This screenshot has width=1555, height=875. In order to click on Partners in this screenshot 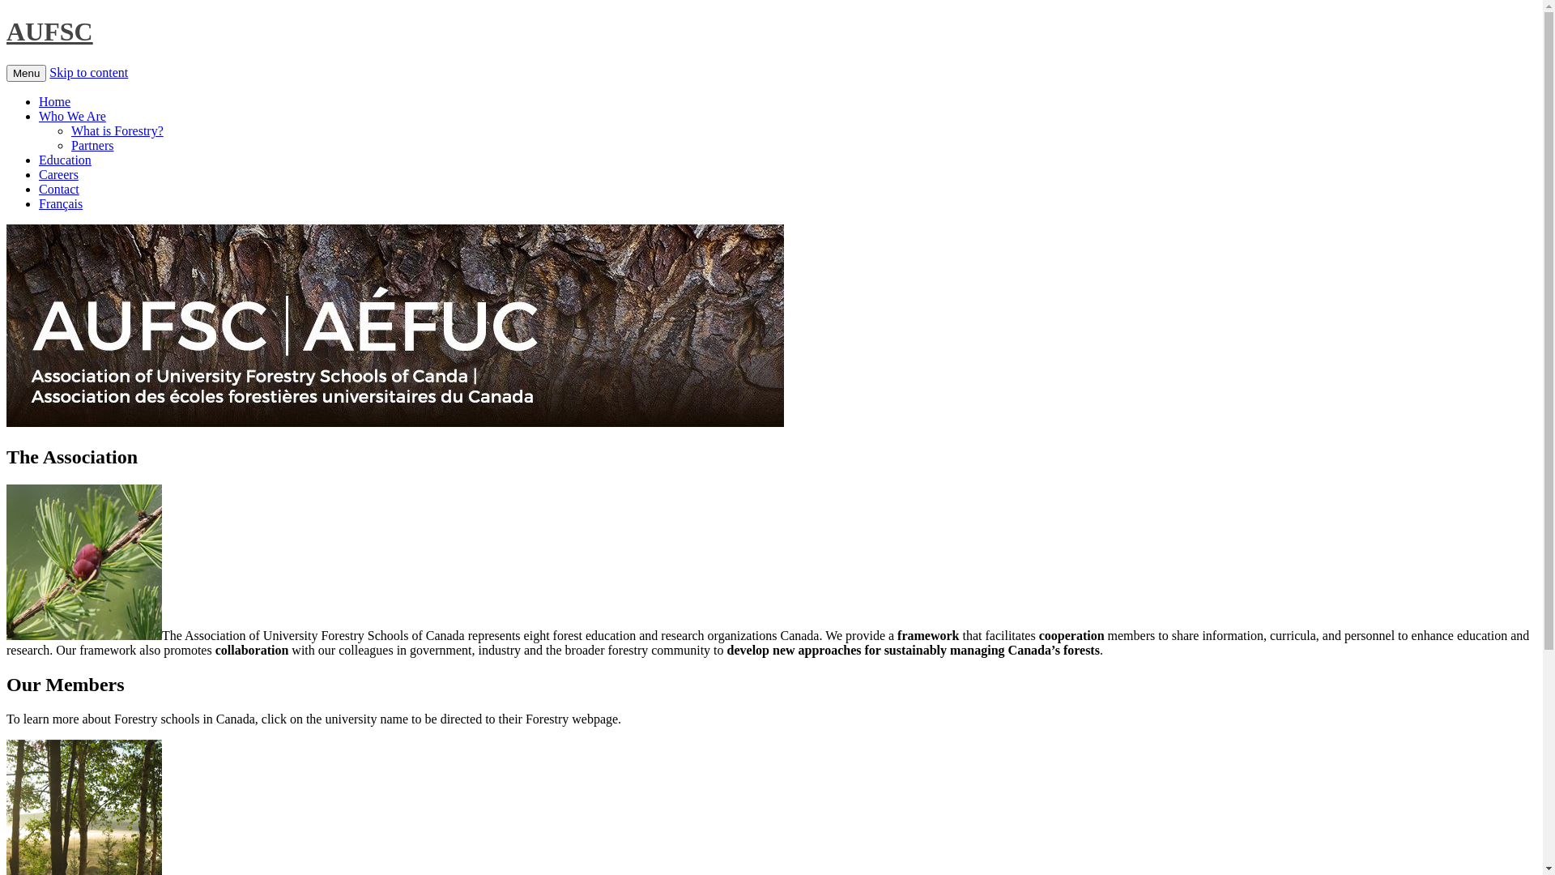, I will do `click(92, 146)`.